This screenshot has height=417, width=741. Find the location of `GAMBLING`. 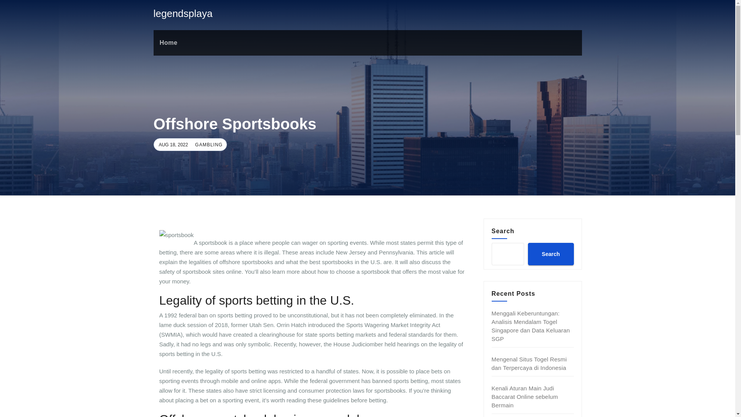

GAMBLING is located at coordinates (208, 145).